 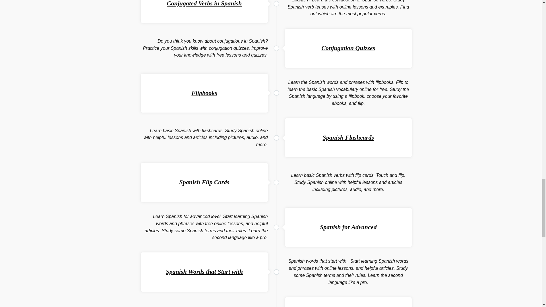 What do you see at coordinates (204, 3) in the screenshot?
I see `Conjugated Verbs in Spanish` at bounding box center [204, 3].